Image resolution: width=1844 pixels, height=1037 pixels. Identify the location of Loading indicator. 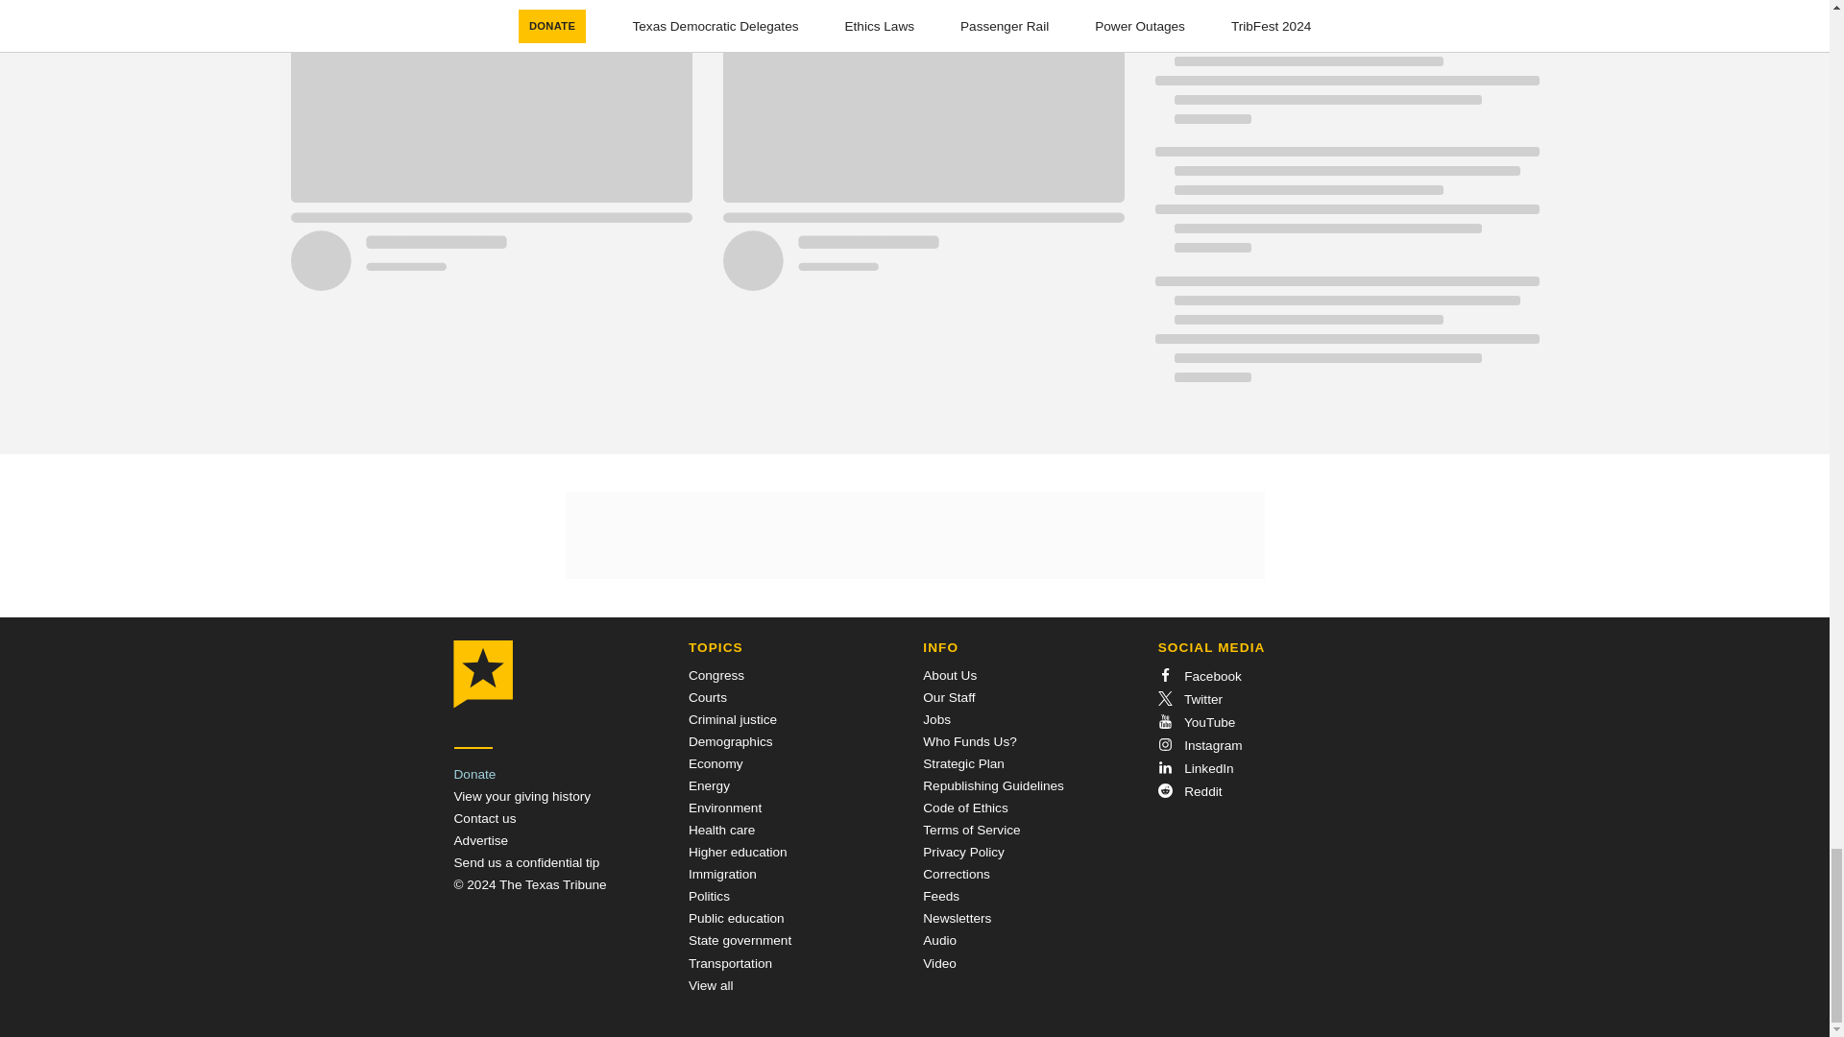
(1346, 338).